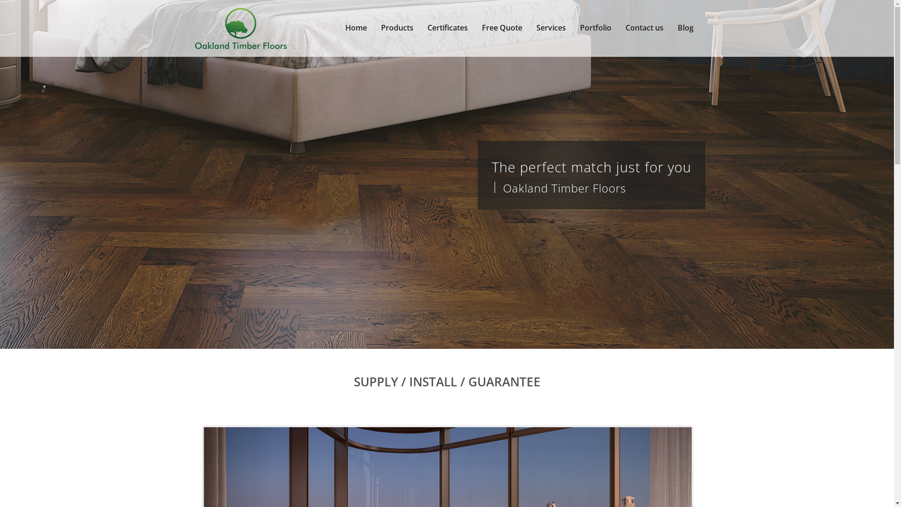 Image resolution: width=901 pixels, height=507 pixels. I want to click on Home, so click(356, 28).